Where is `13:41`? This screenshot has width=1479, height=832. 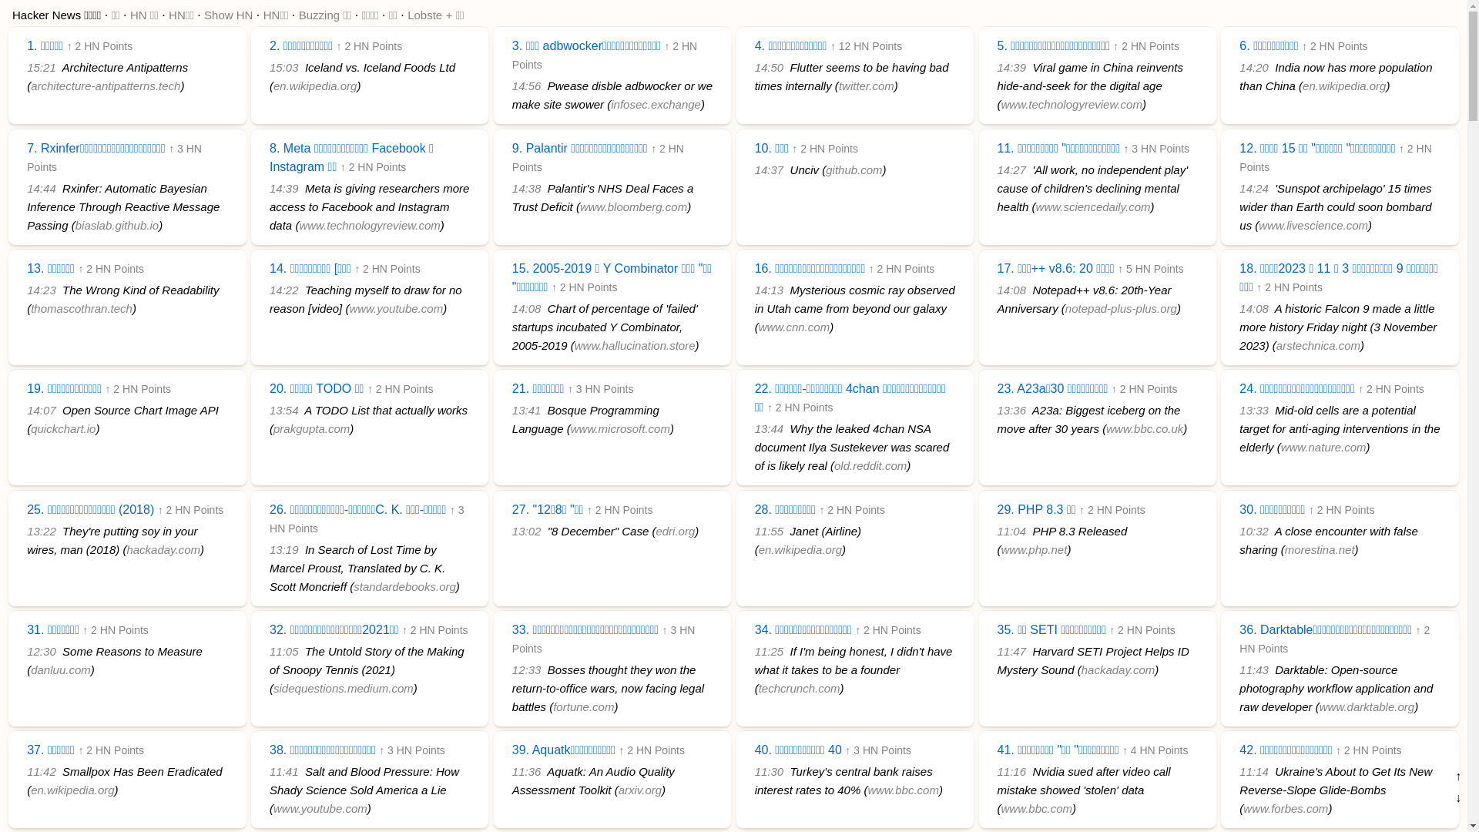
13:41 is located at coordinates (527, 410).